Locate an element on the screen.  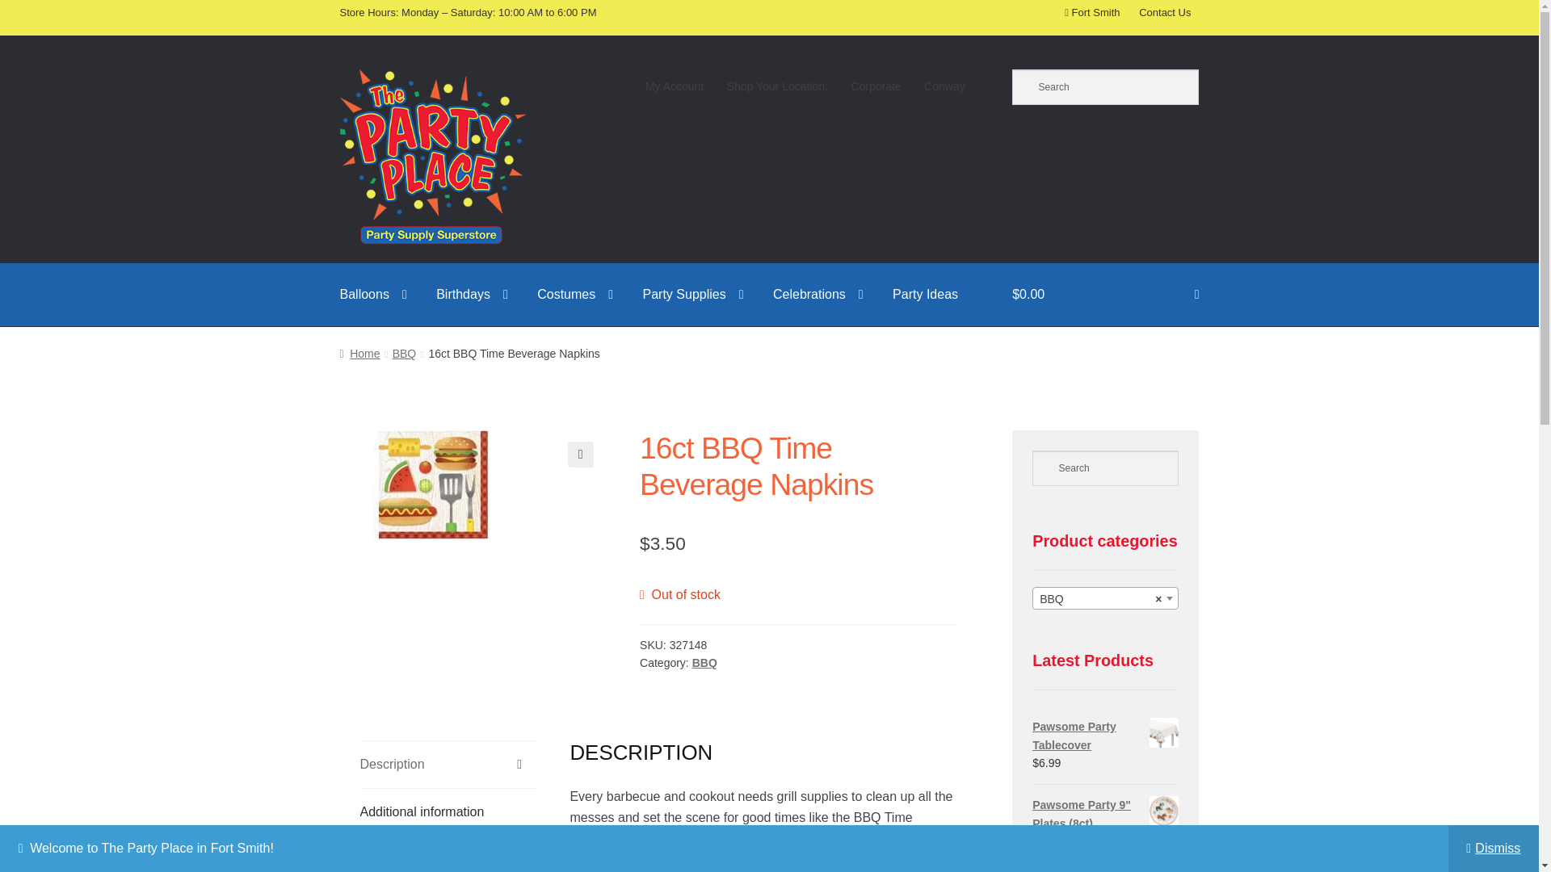
BBQ is located at coordinates (1105, 599).